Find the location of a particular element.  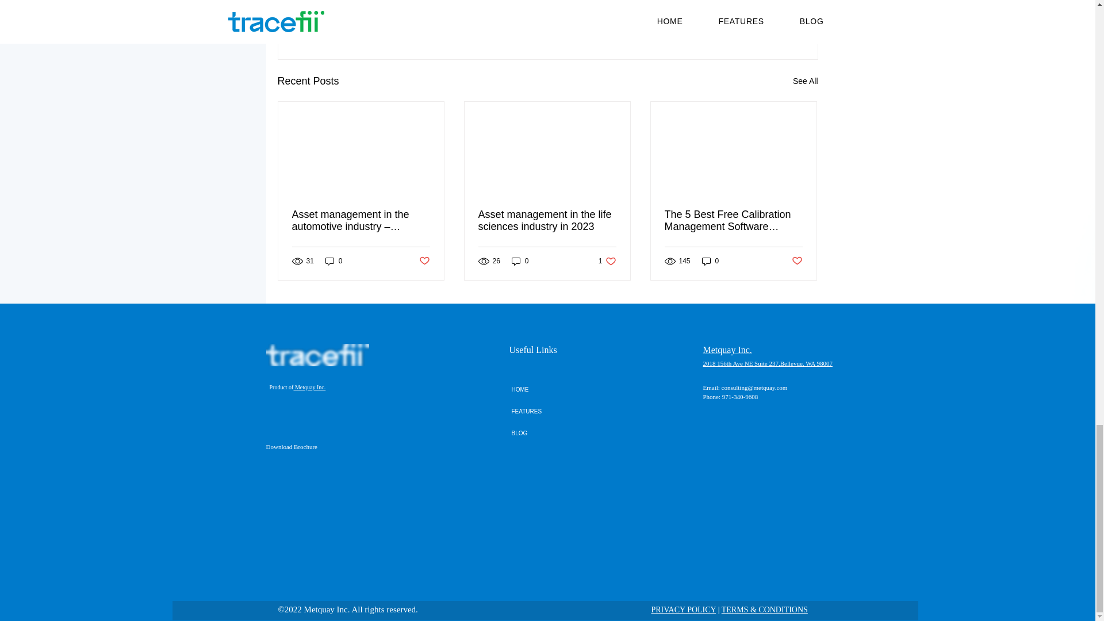

Post not marked as liked is located at coordinates (797, 260).